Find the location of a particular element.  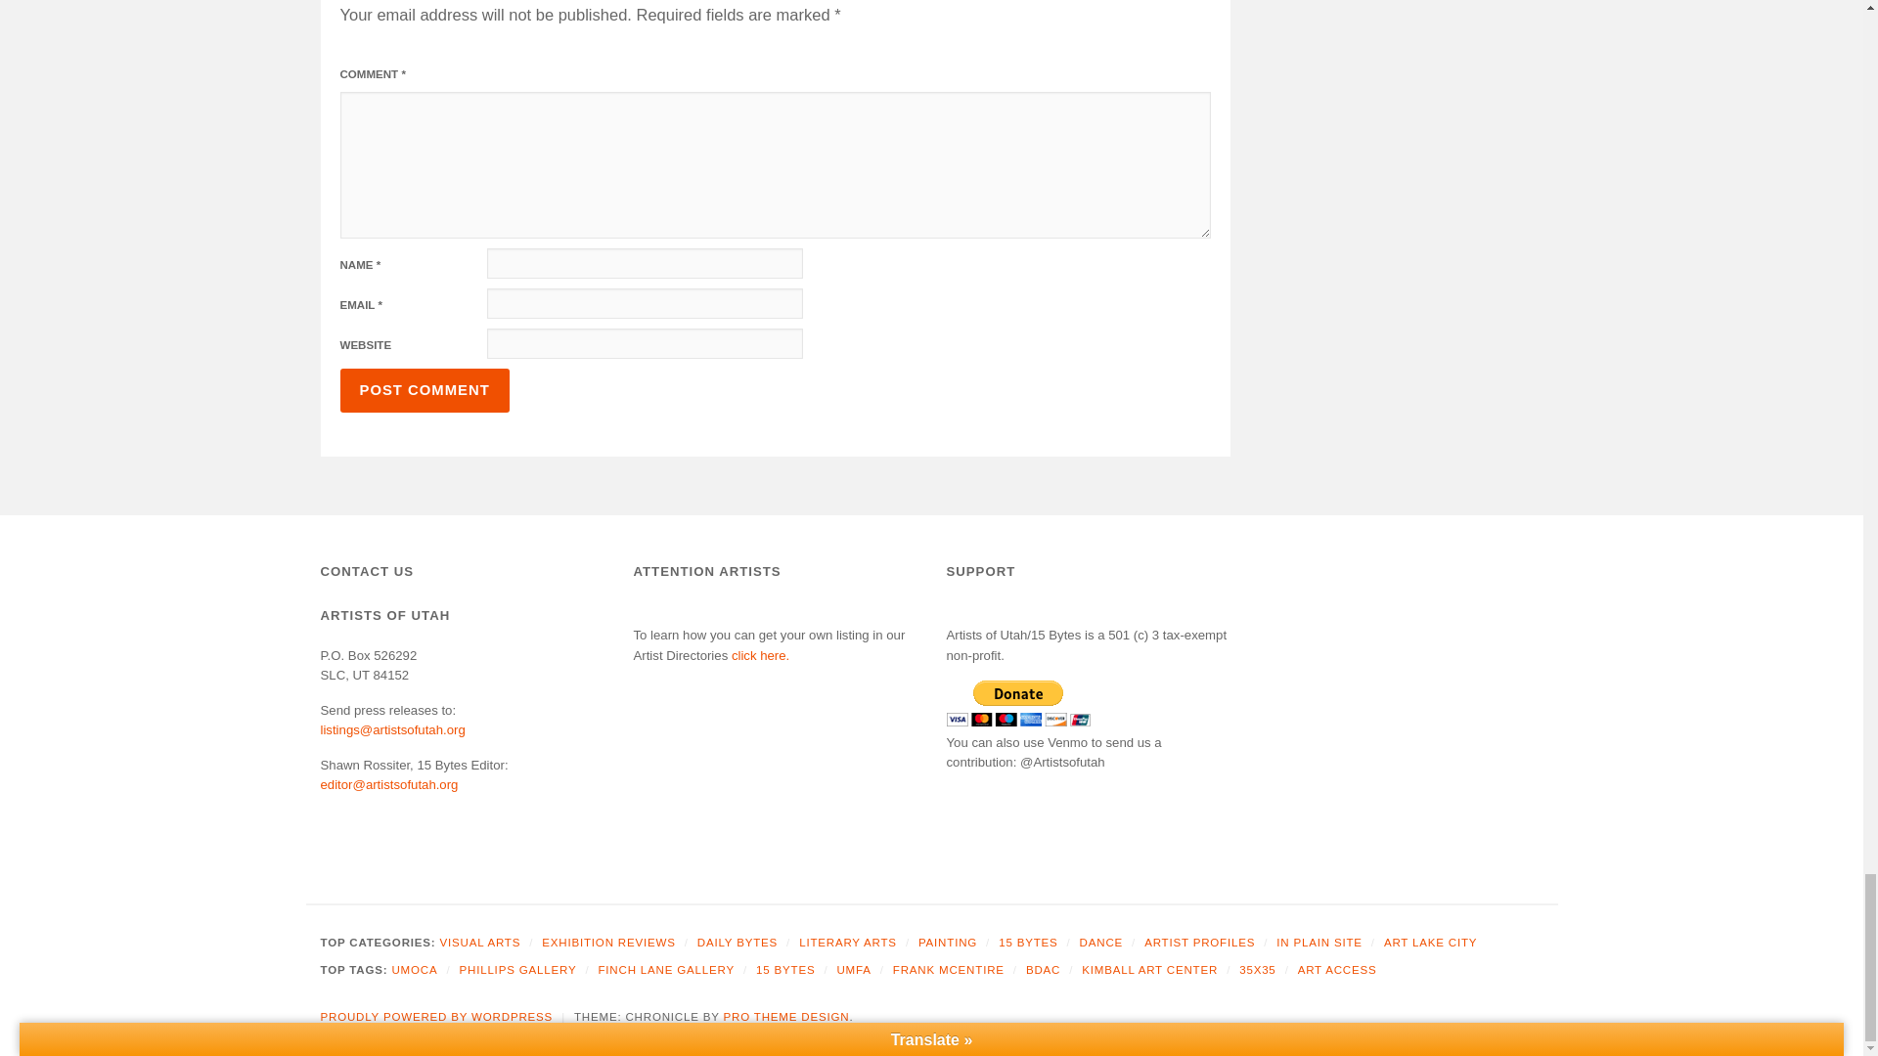

A Semantic Personal Publishing Platform is located at coordinates (437, 1017).